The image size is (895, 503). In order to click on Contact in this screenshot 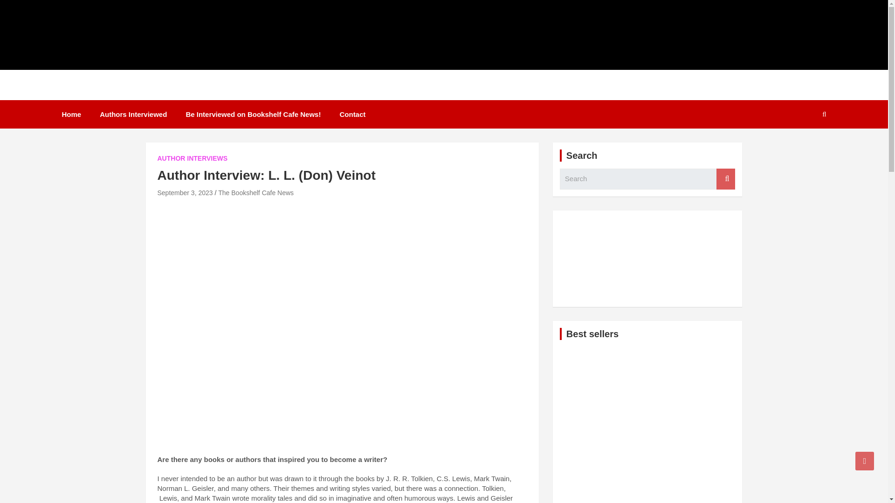, I will do `click(352, 114)`.